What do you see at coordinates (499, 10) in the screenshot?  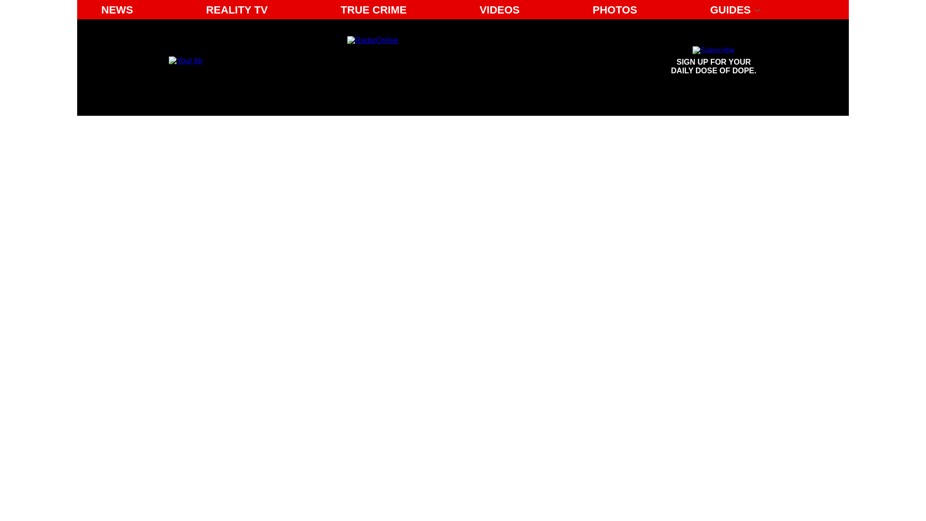 I see `VIDEOS` at bounding box center [499, 10].